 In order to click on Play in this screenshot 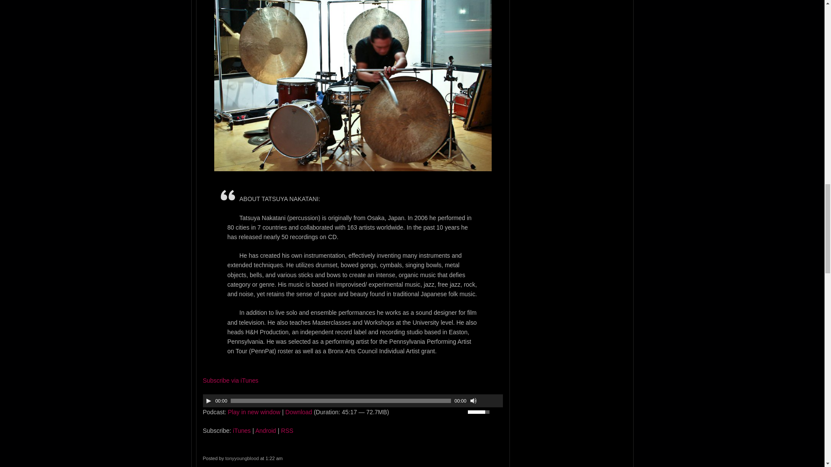, I will do `click(209, 401)`.